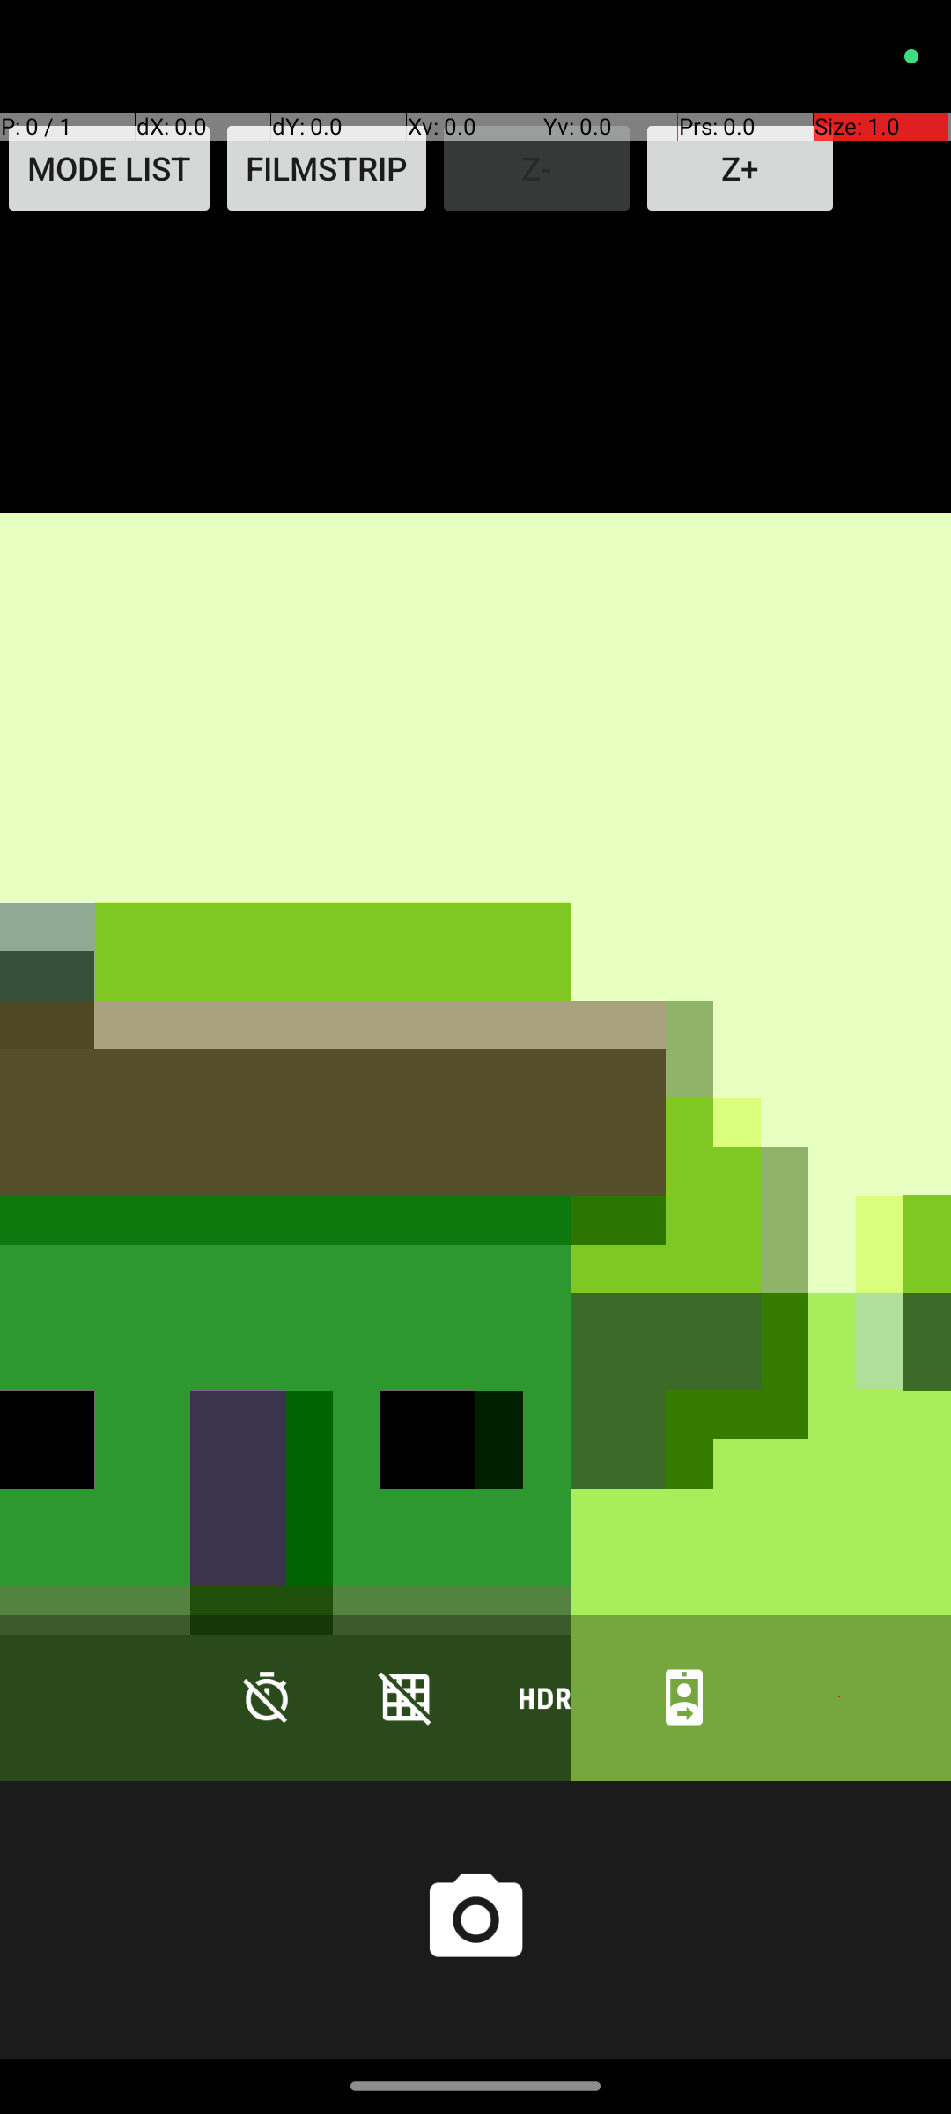 Image resolution: width=951 pixels, height=2114 pixels. Describe the element at coordinates (684, 1696) in the screenshot. I see `Front camera` at that location.